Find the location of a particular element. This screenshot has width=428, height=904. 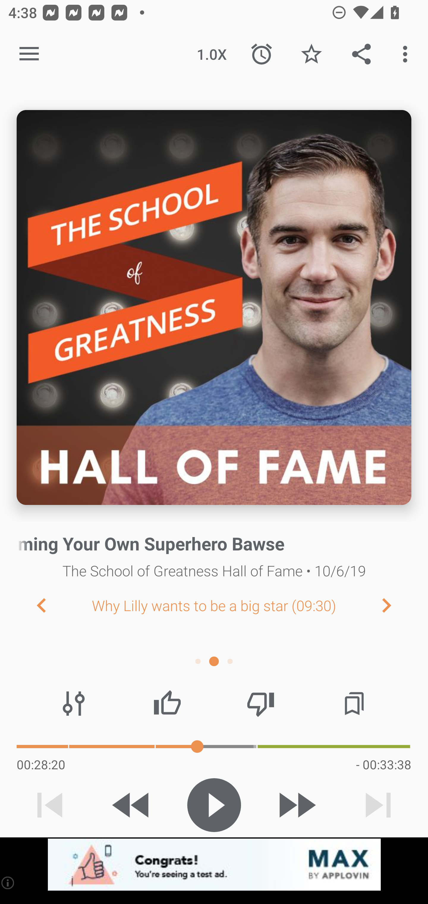

Favorite is located at coordinates (311, 54).